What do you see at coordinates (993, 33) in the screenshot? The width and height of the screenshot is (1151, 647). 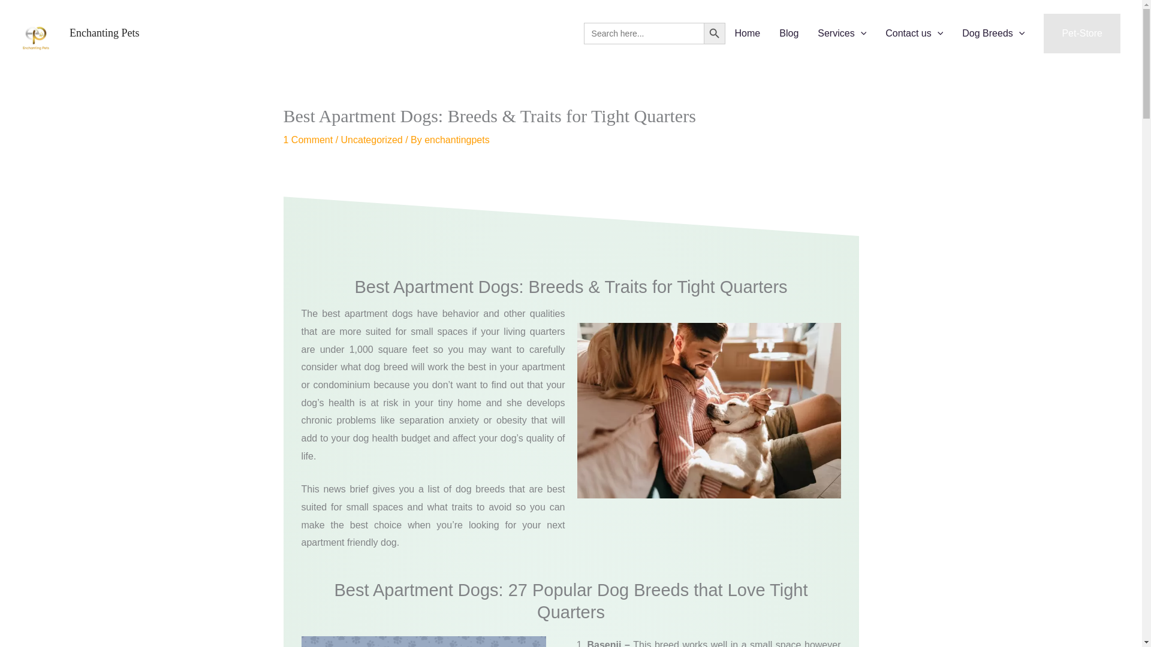 I see `Dog Breeds` at bounding box center [993, 33].